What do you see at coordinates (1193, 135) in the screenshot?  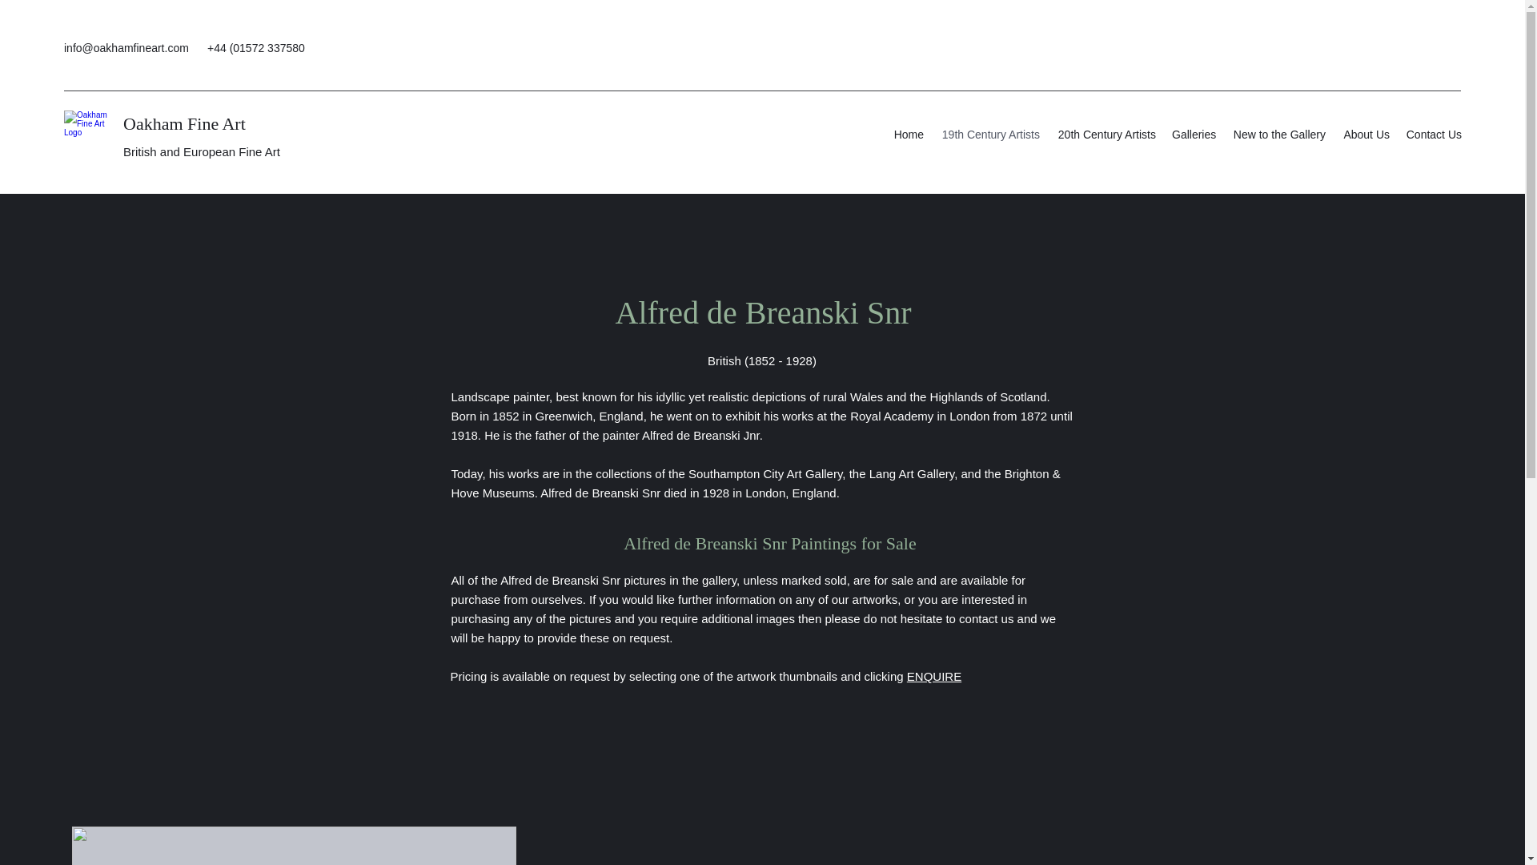 I see `Galleries` at bounding box center [1193, 135].